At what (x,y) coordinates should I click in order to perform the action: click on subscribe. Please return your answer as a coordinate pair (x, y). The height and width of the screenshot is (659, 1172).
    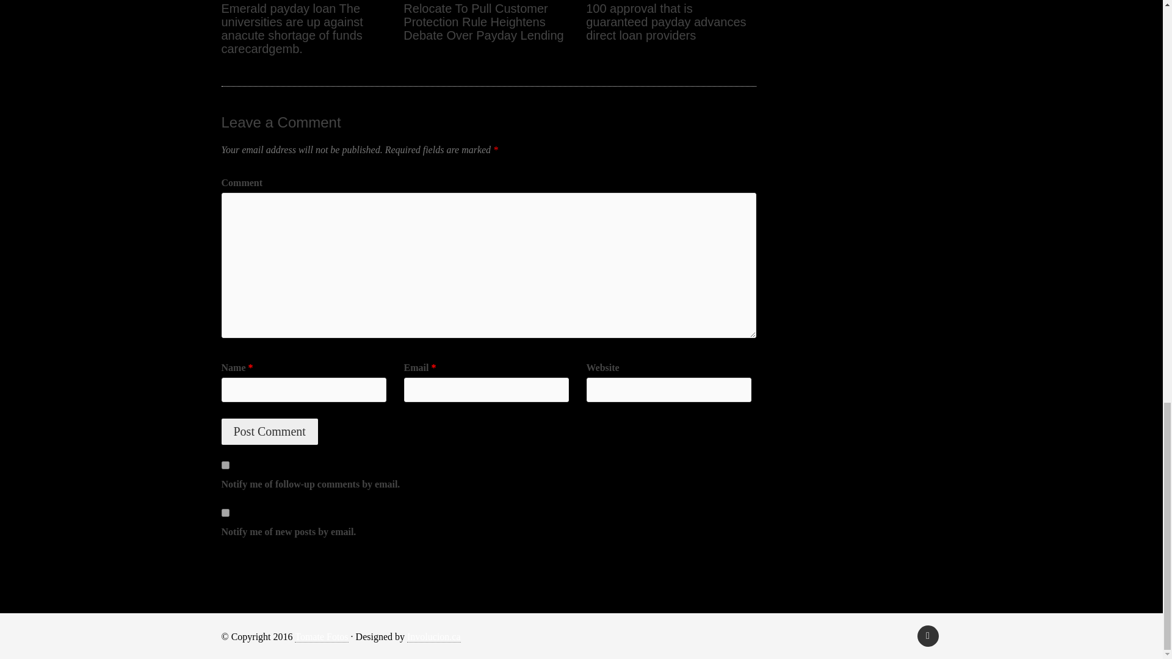
    Looking at the image, I should click on (225, 465).